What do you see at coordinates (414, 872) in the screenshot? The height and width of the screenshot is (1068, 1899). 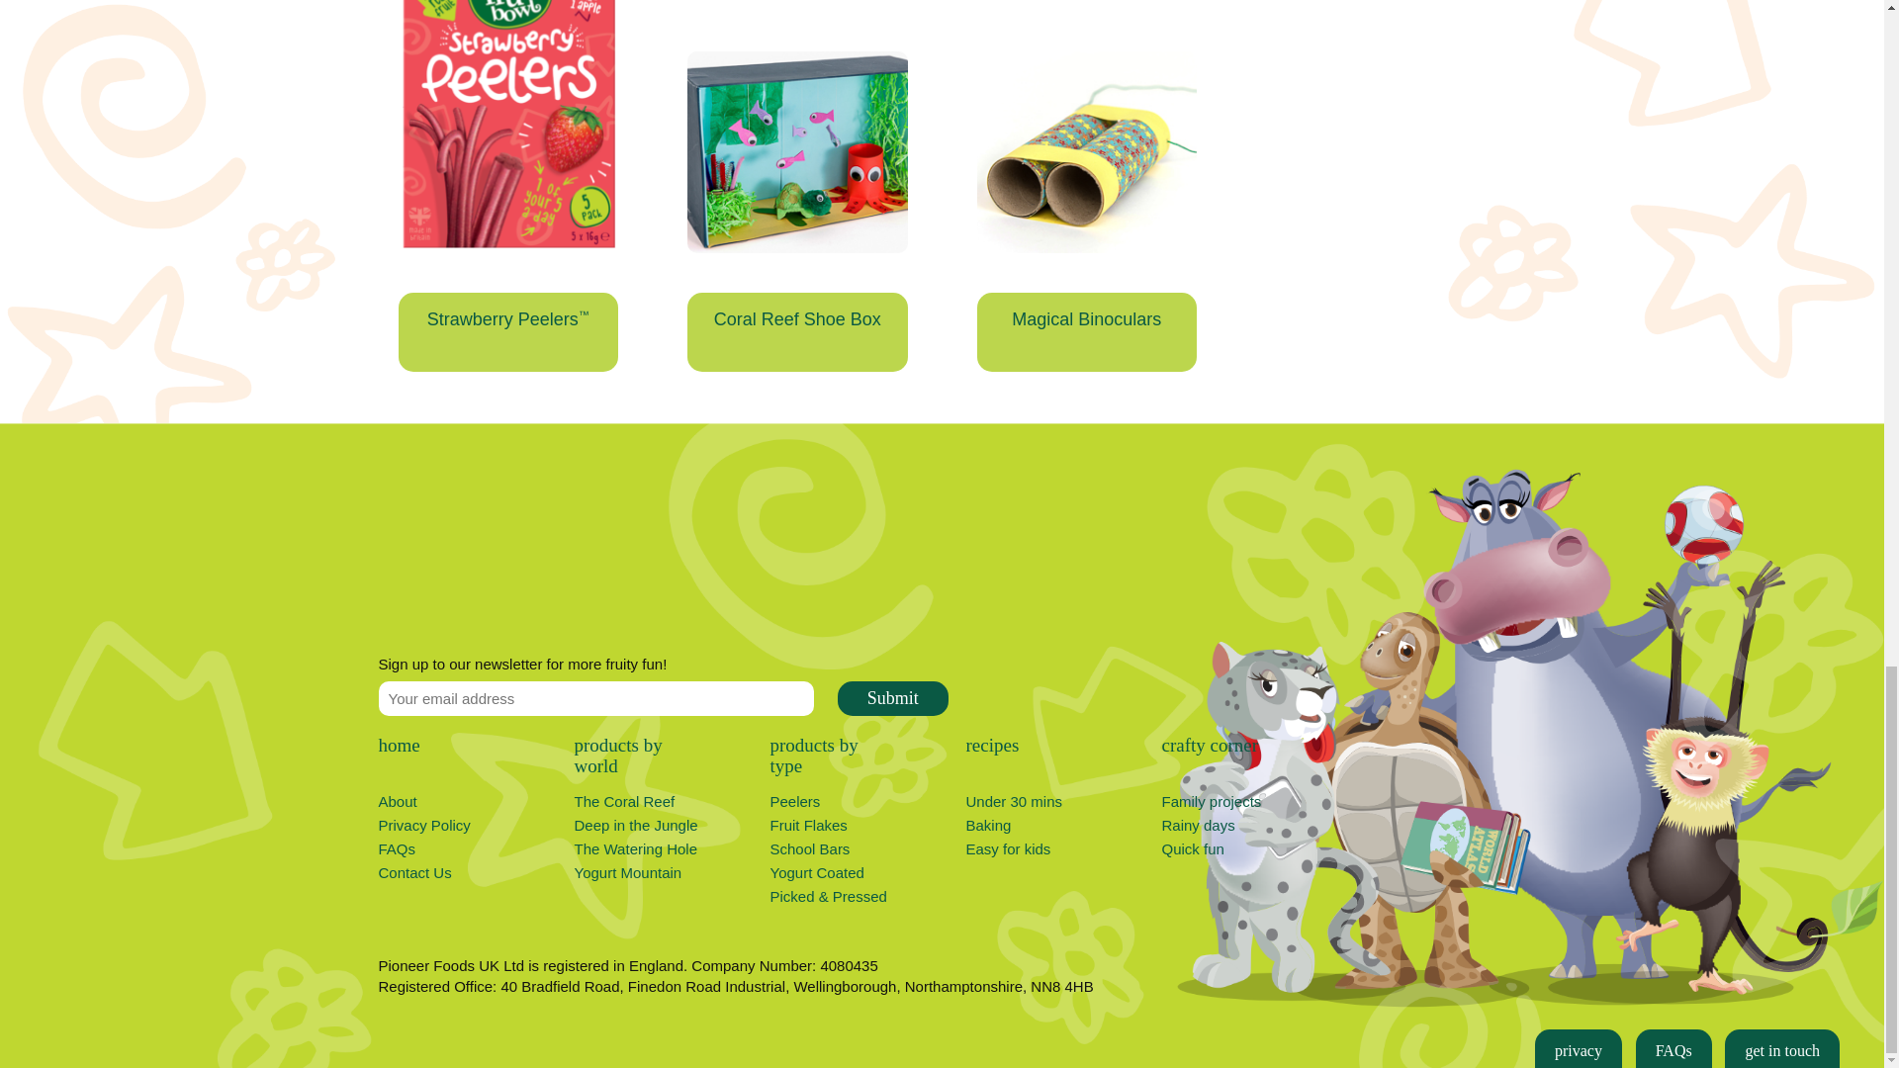 I see `Contact Us` at bounding box center [414, 872].